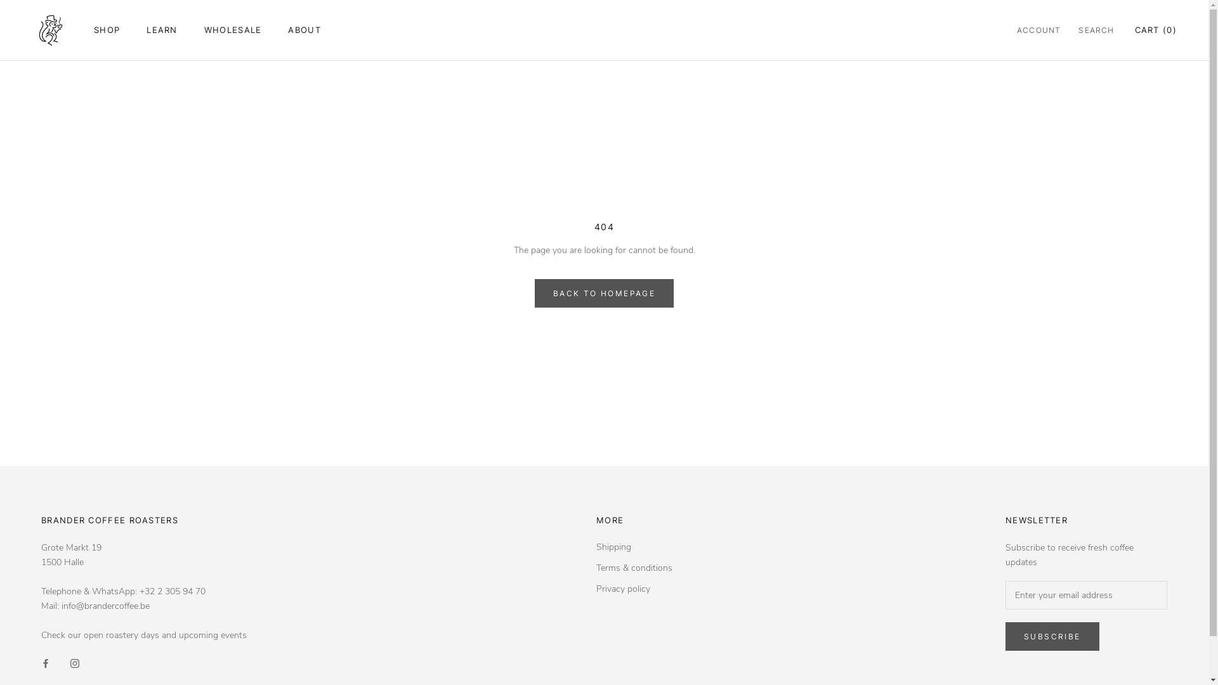 This screenshot has height=685, width=1218. What do you see at coordinates (233, 29) in the screenshot?
I see `WHOLESALE` at bounding box center [233, 29].